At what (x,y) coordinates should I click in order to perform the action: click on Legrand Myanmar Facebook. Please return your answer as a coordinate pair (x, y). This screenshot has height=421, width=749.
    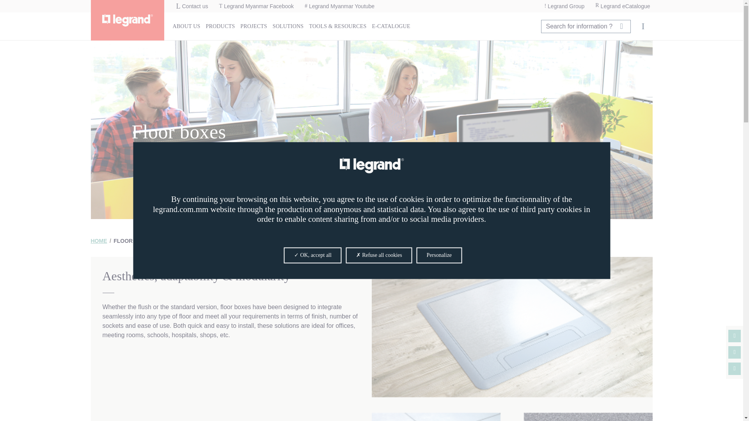
    Looking at the image, I should click on (256, 6).